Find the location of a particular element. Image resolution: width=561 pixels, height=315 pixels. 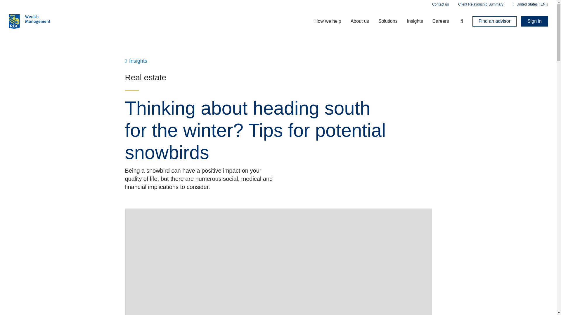

Sign in is located at coordinates (534, 21).